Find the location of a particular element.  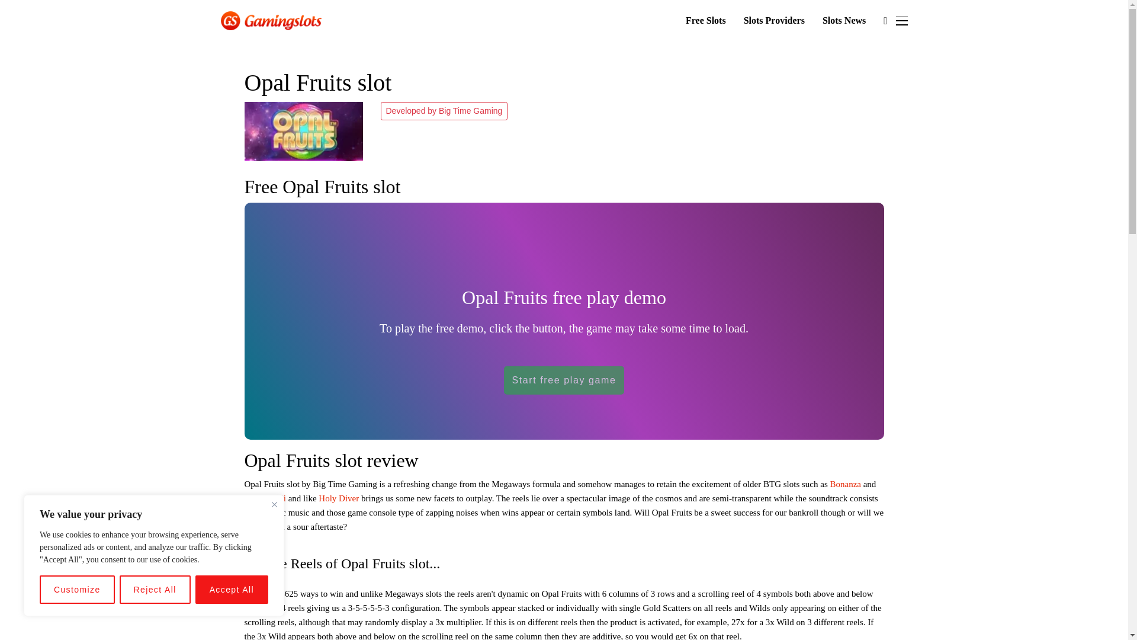

Free Slots is located at coordinates (706, 21).